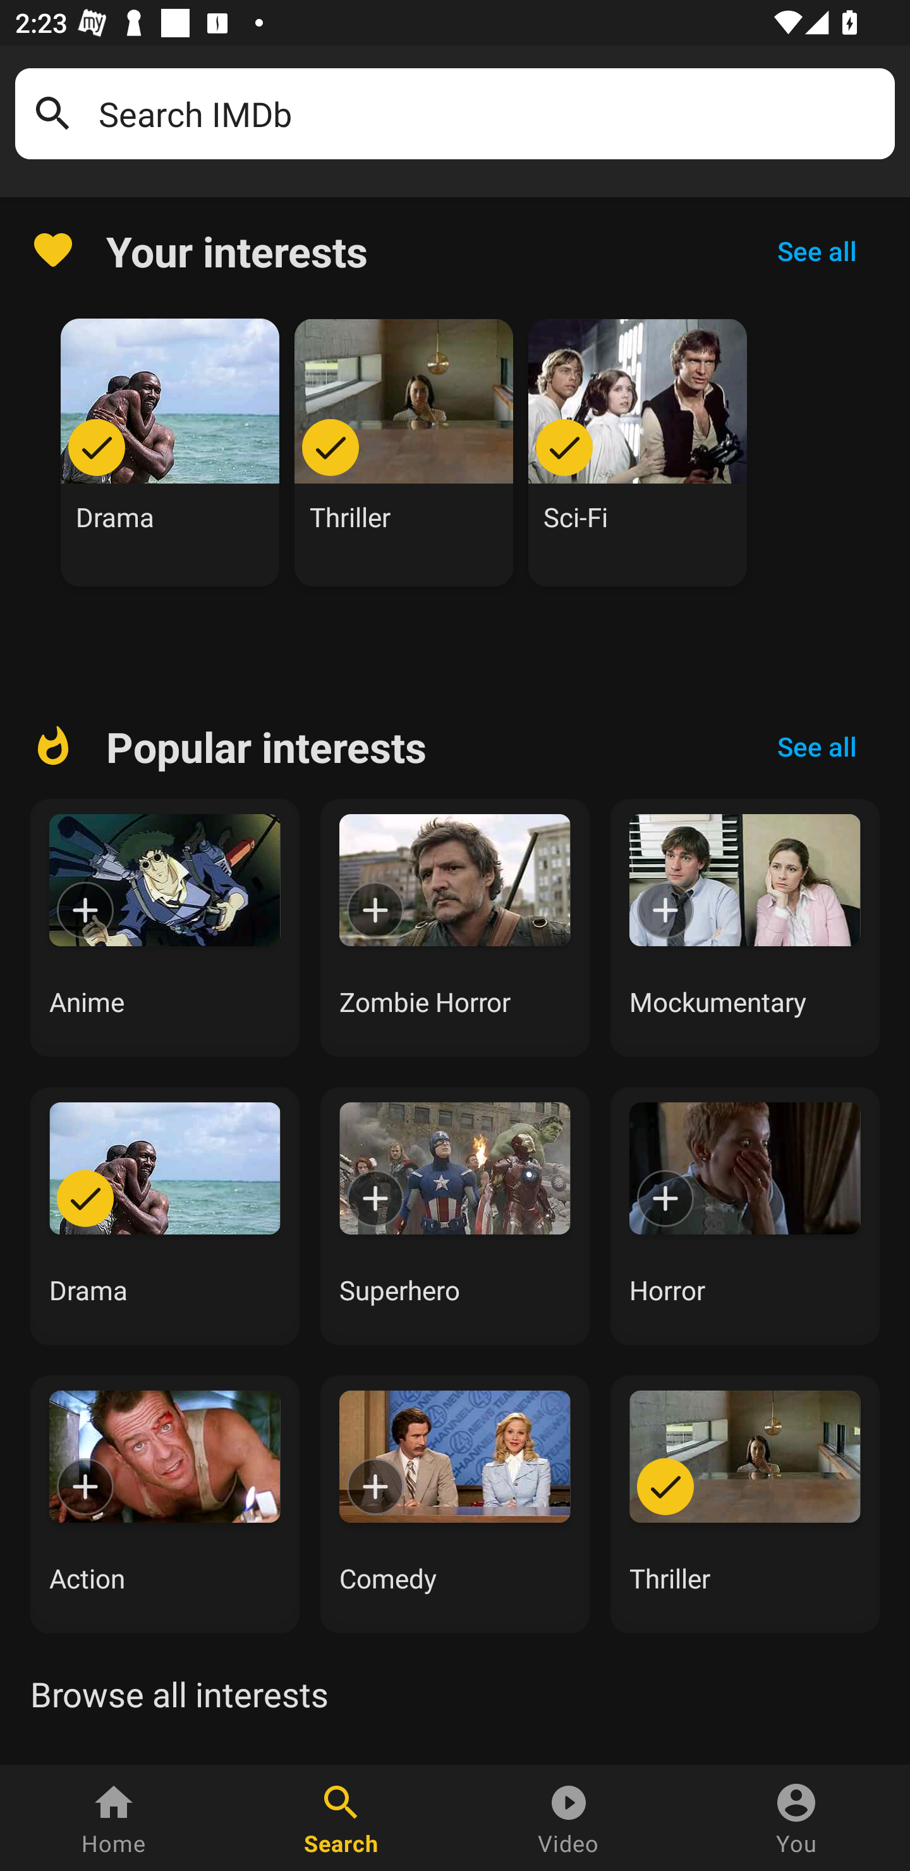 This screenshot has height=1871, width=910. I want to click on You, so click(796, 1818).